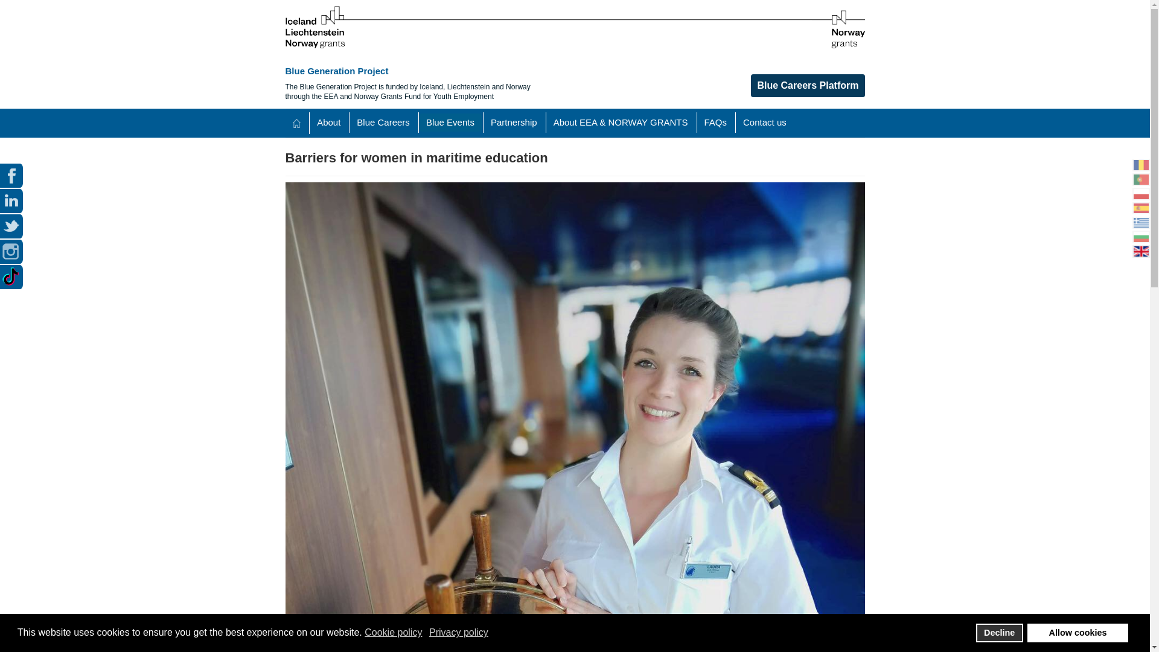  I want to click on Decline, so click(1000, 633).